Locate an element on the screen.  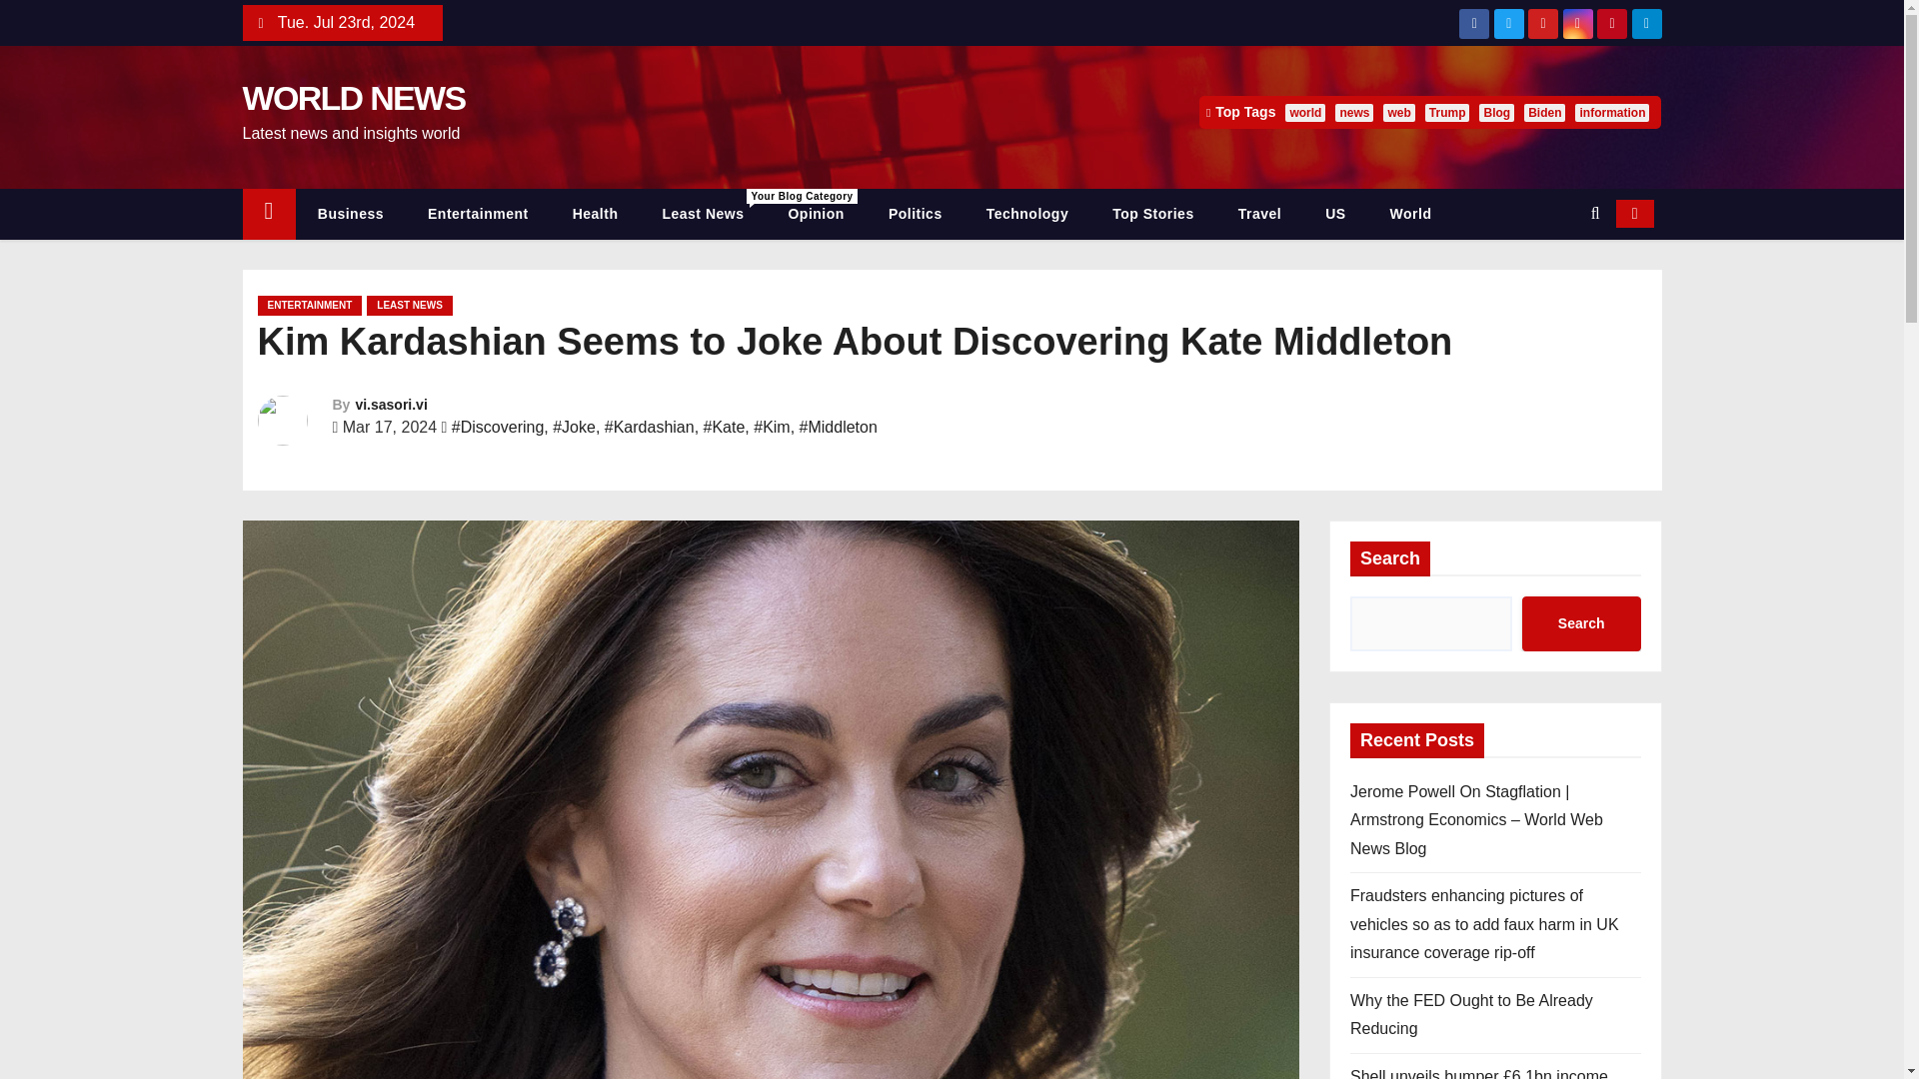
Health is located at coordinates (596, 214).